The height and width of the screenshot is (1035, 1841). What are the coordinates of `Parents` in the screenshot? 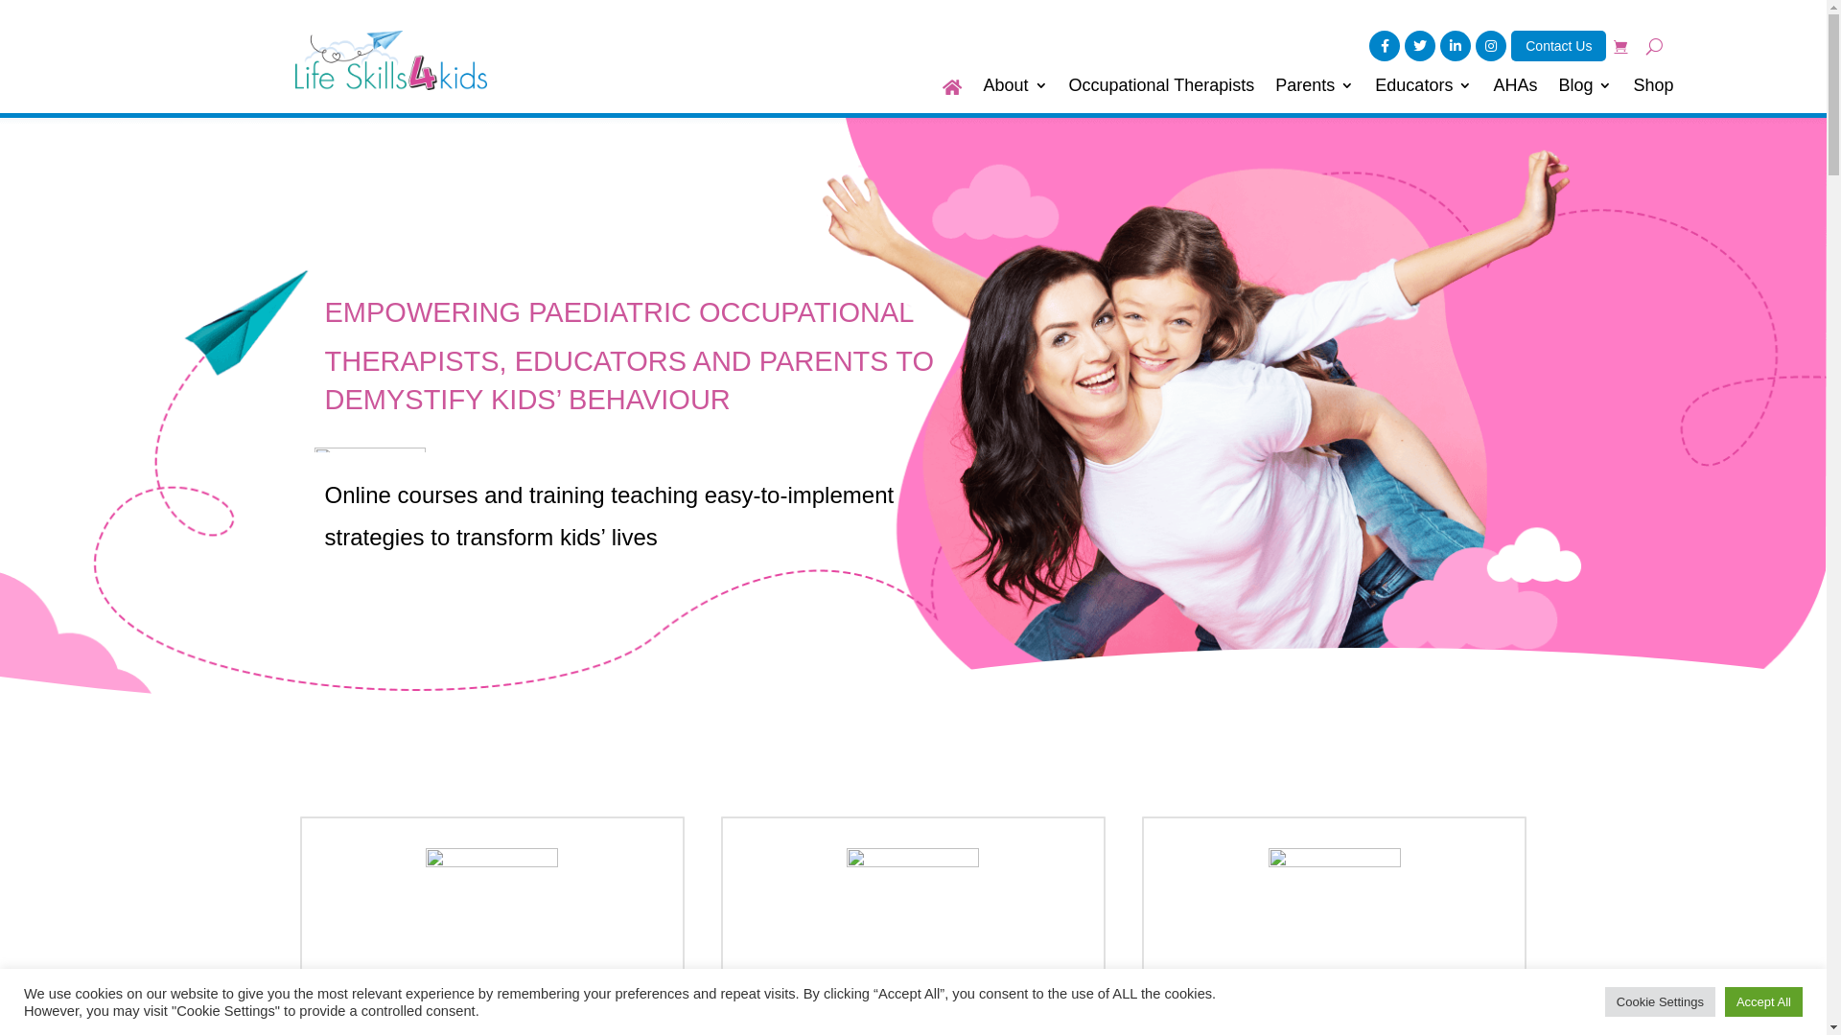 It's located at (1315, 91).